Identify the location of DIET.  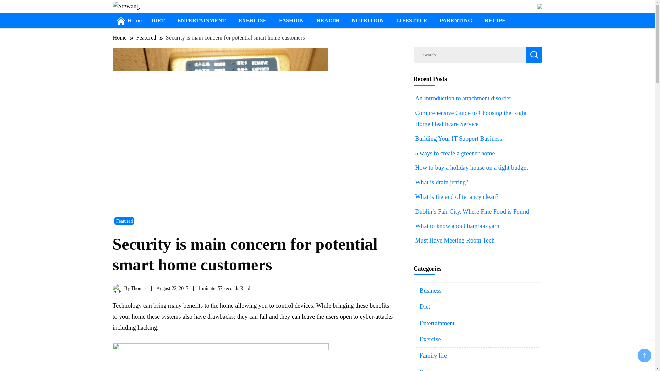
(158, 20).